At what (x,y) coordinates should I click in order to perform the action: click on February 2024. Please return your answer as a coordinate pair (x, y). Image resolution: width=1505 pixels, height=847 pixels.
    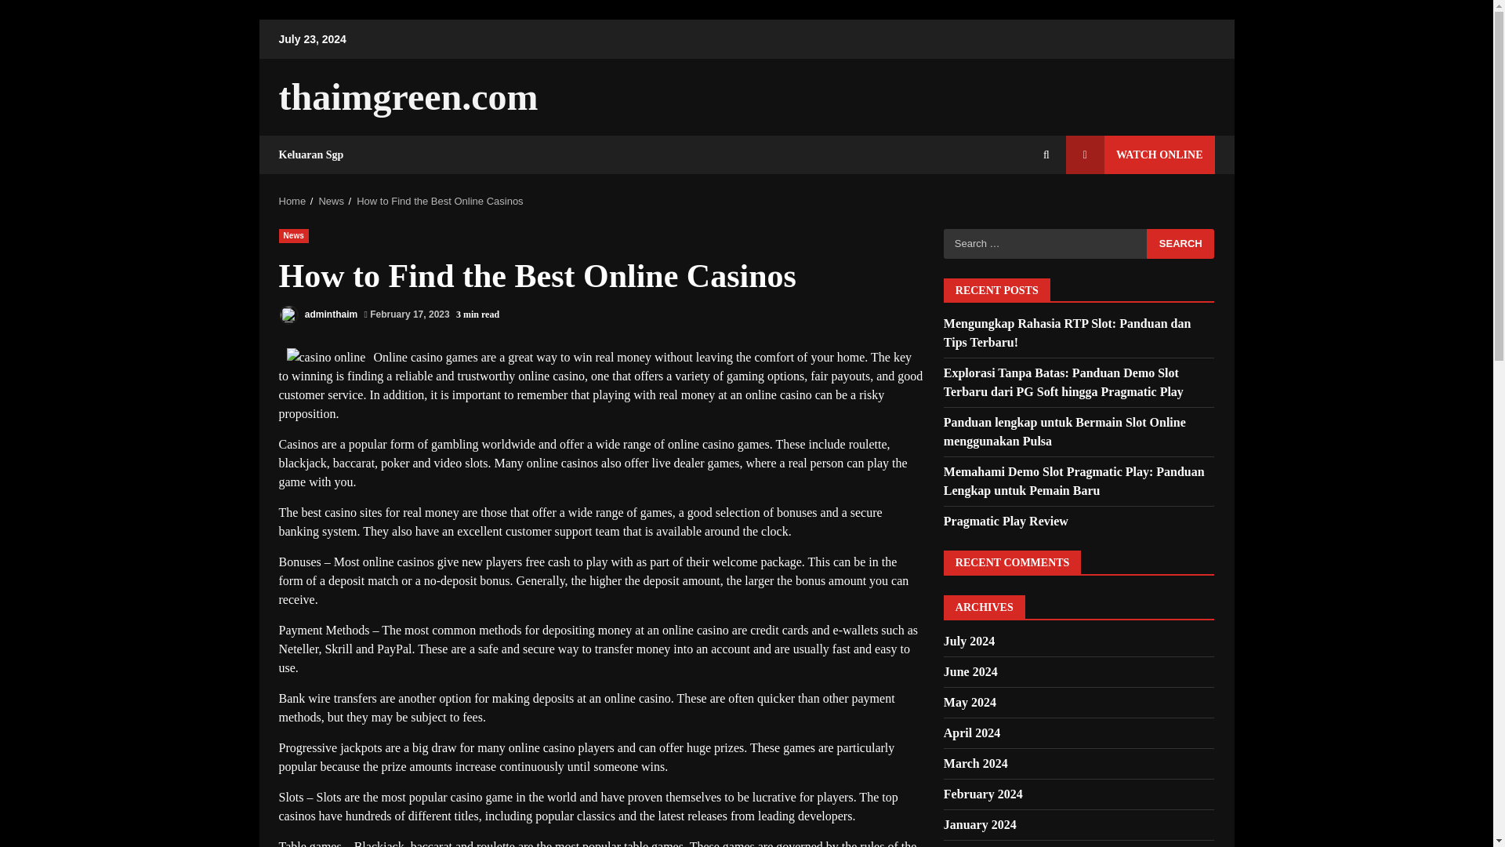
    Looking at the image, I should click on (983, 794).